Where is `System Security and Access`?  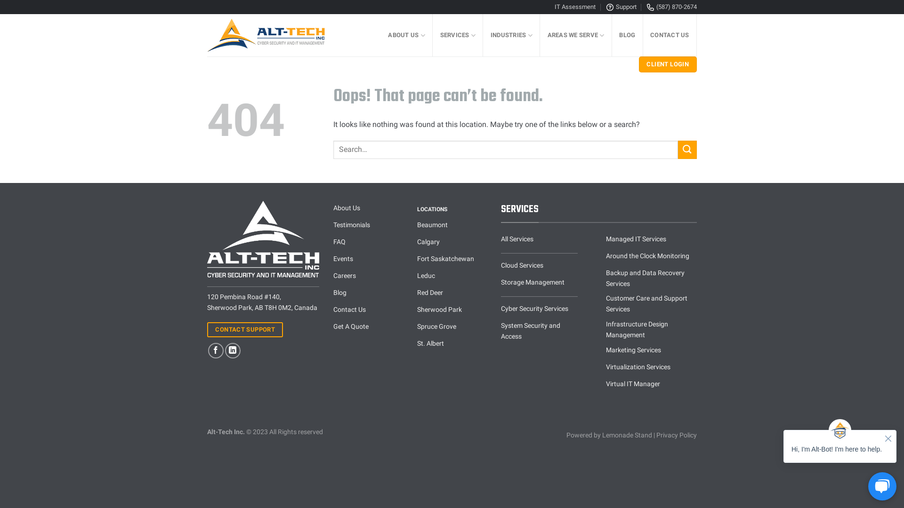
System Security and Access is located at coordinates (540, 331).